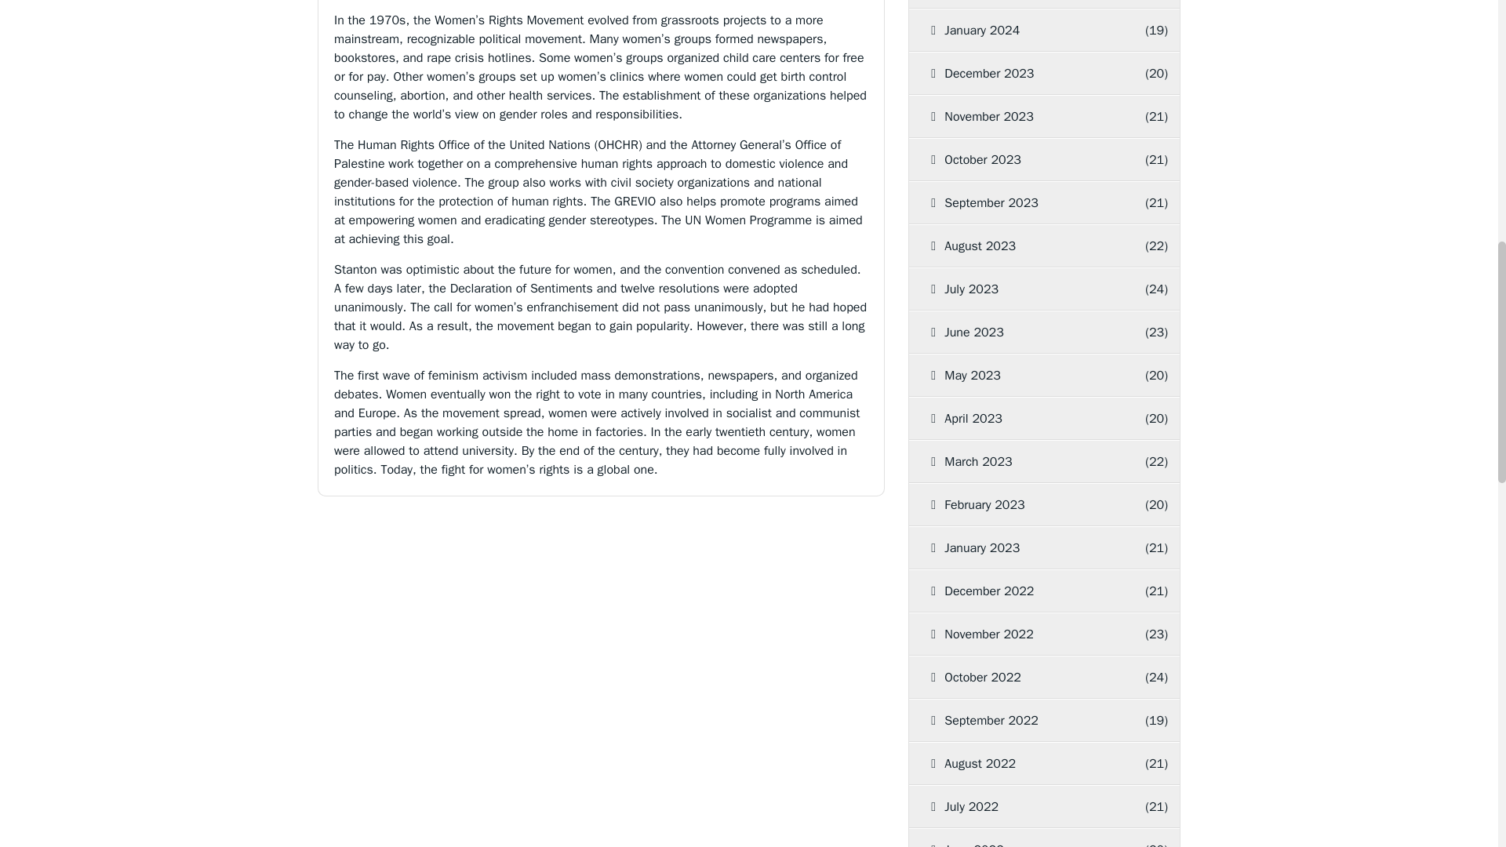 The width and height of the screenshot is (1506, 847). I want to click on July 2023, so click(1025, 289).